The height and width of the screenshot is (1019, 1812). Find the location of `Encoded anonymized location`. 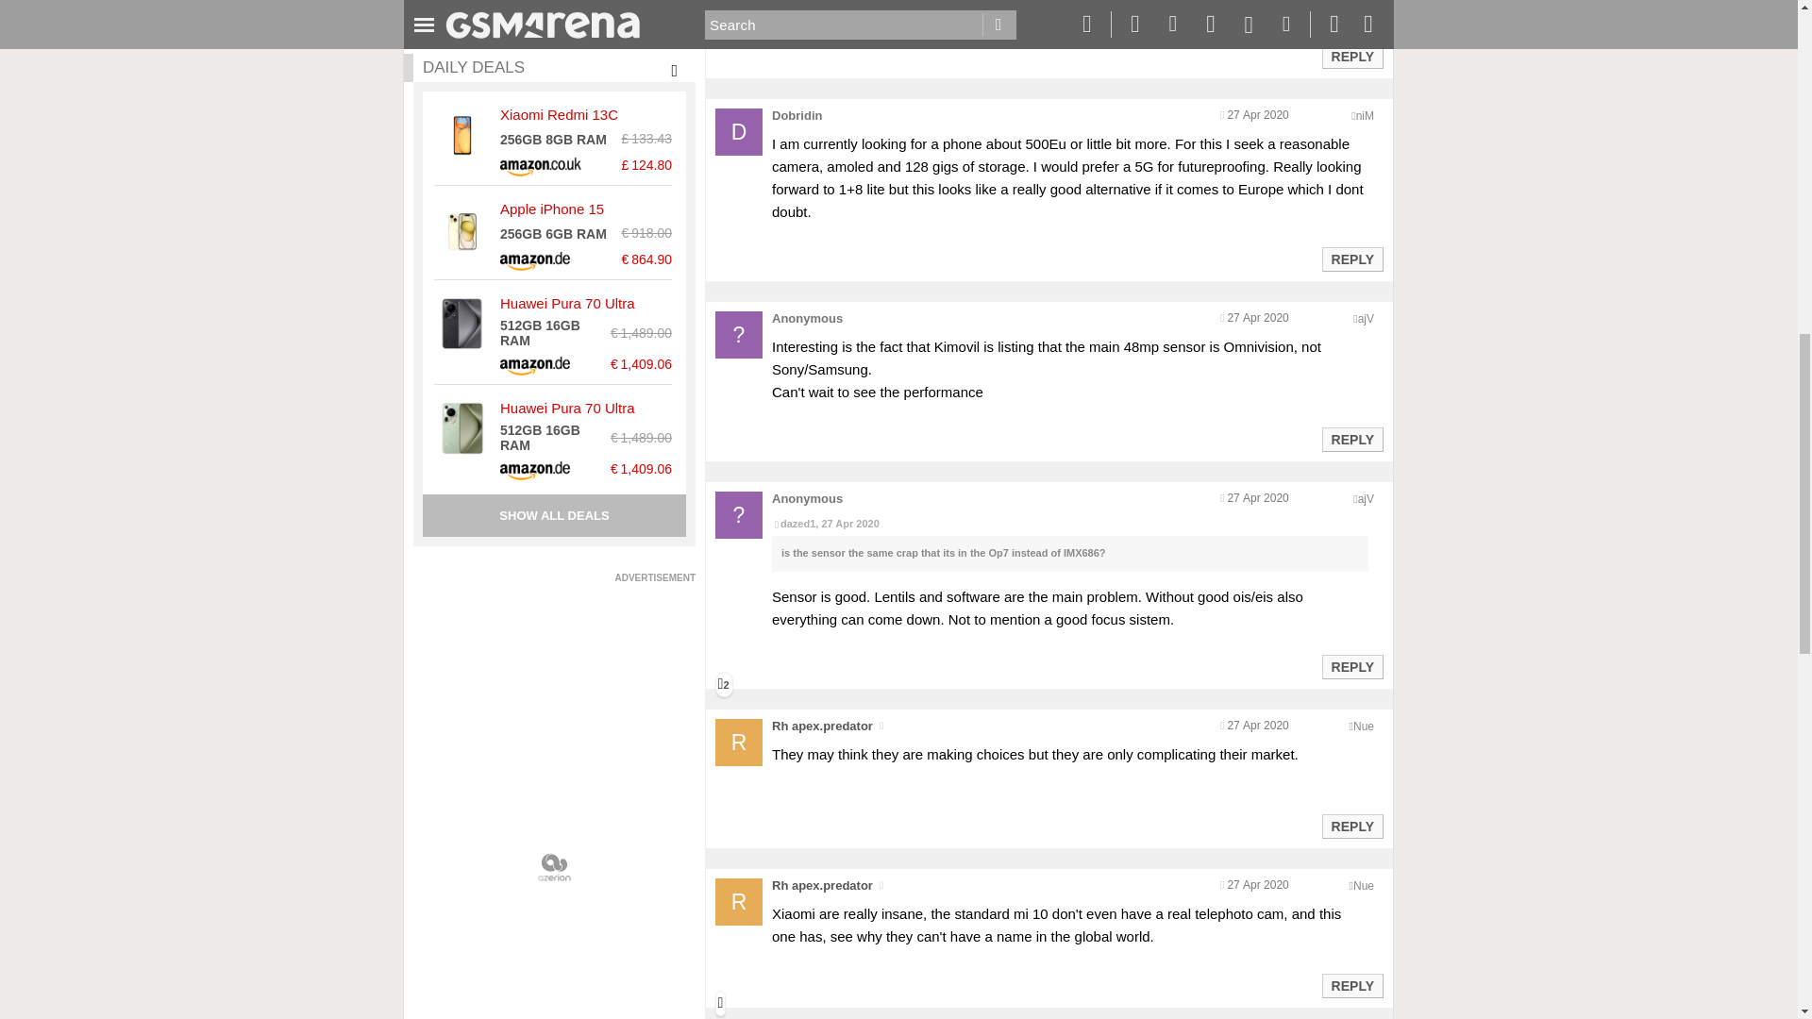

Encoded anonymized location is located at coordinates (1365, 498).